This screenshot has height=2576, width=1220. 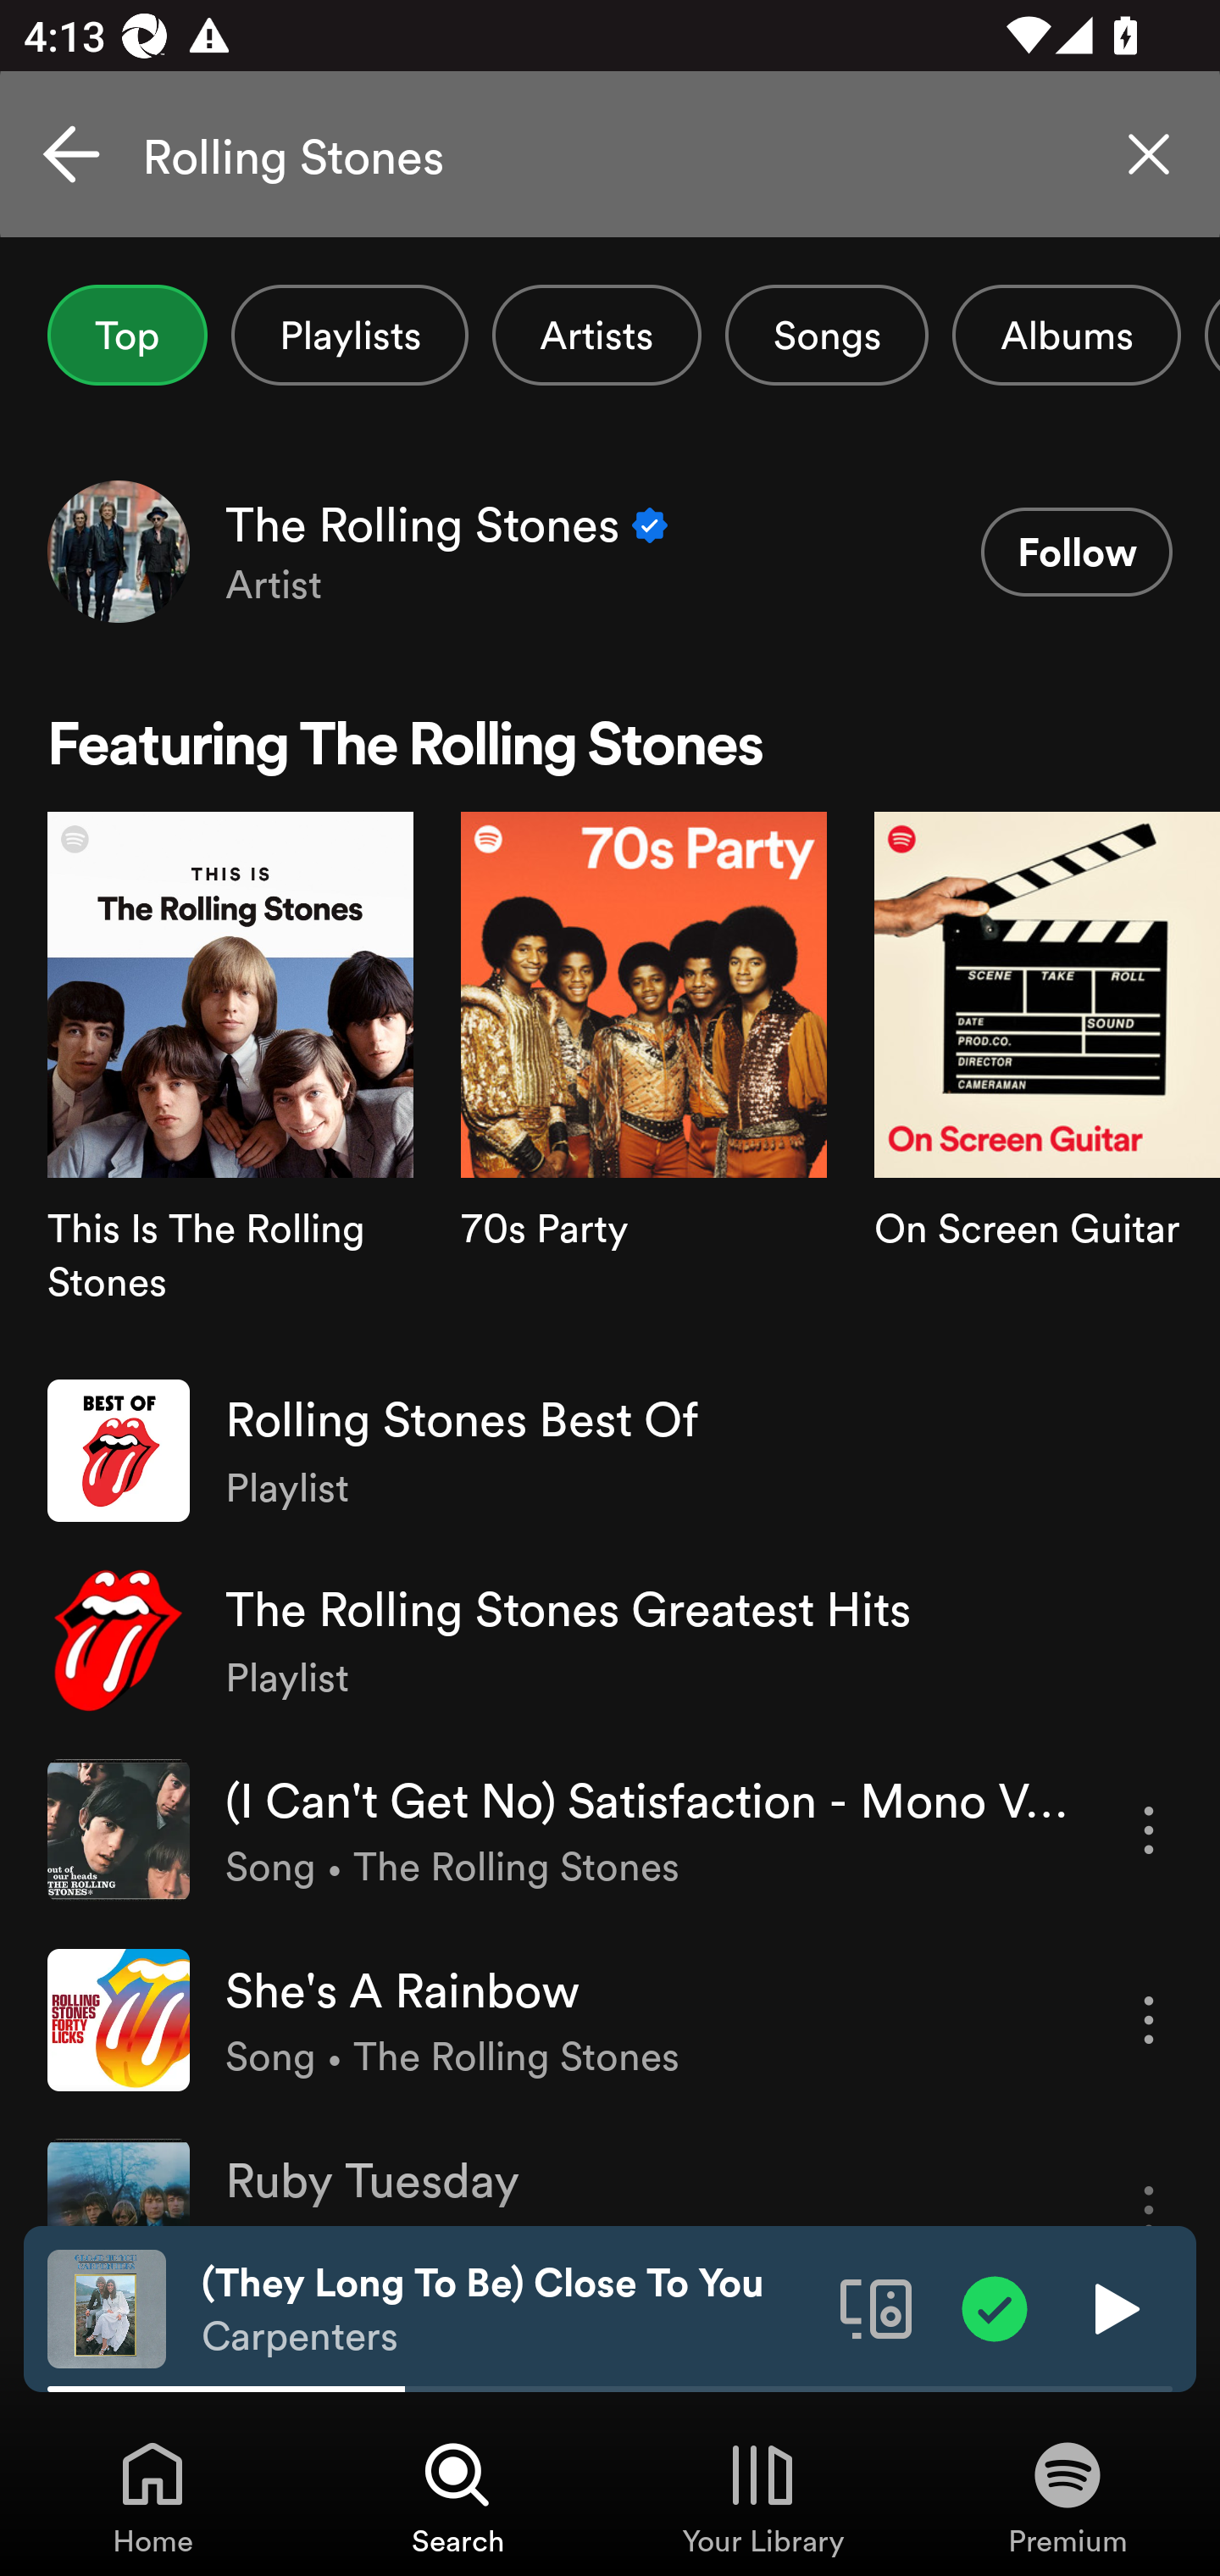 What do you see at coordinates (762, 2496) in the screenshot?
I see `Your Library, Tab 3 of 4 Your Library Your Library` at bounding box center [762, 2496].